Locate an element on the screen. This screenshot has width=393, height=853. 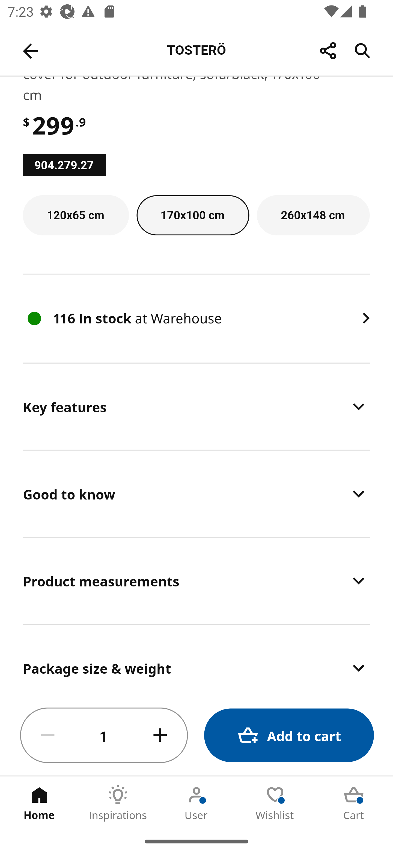
Cart
Tab 5 of 5 is located at coordinates (354, 803).